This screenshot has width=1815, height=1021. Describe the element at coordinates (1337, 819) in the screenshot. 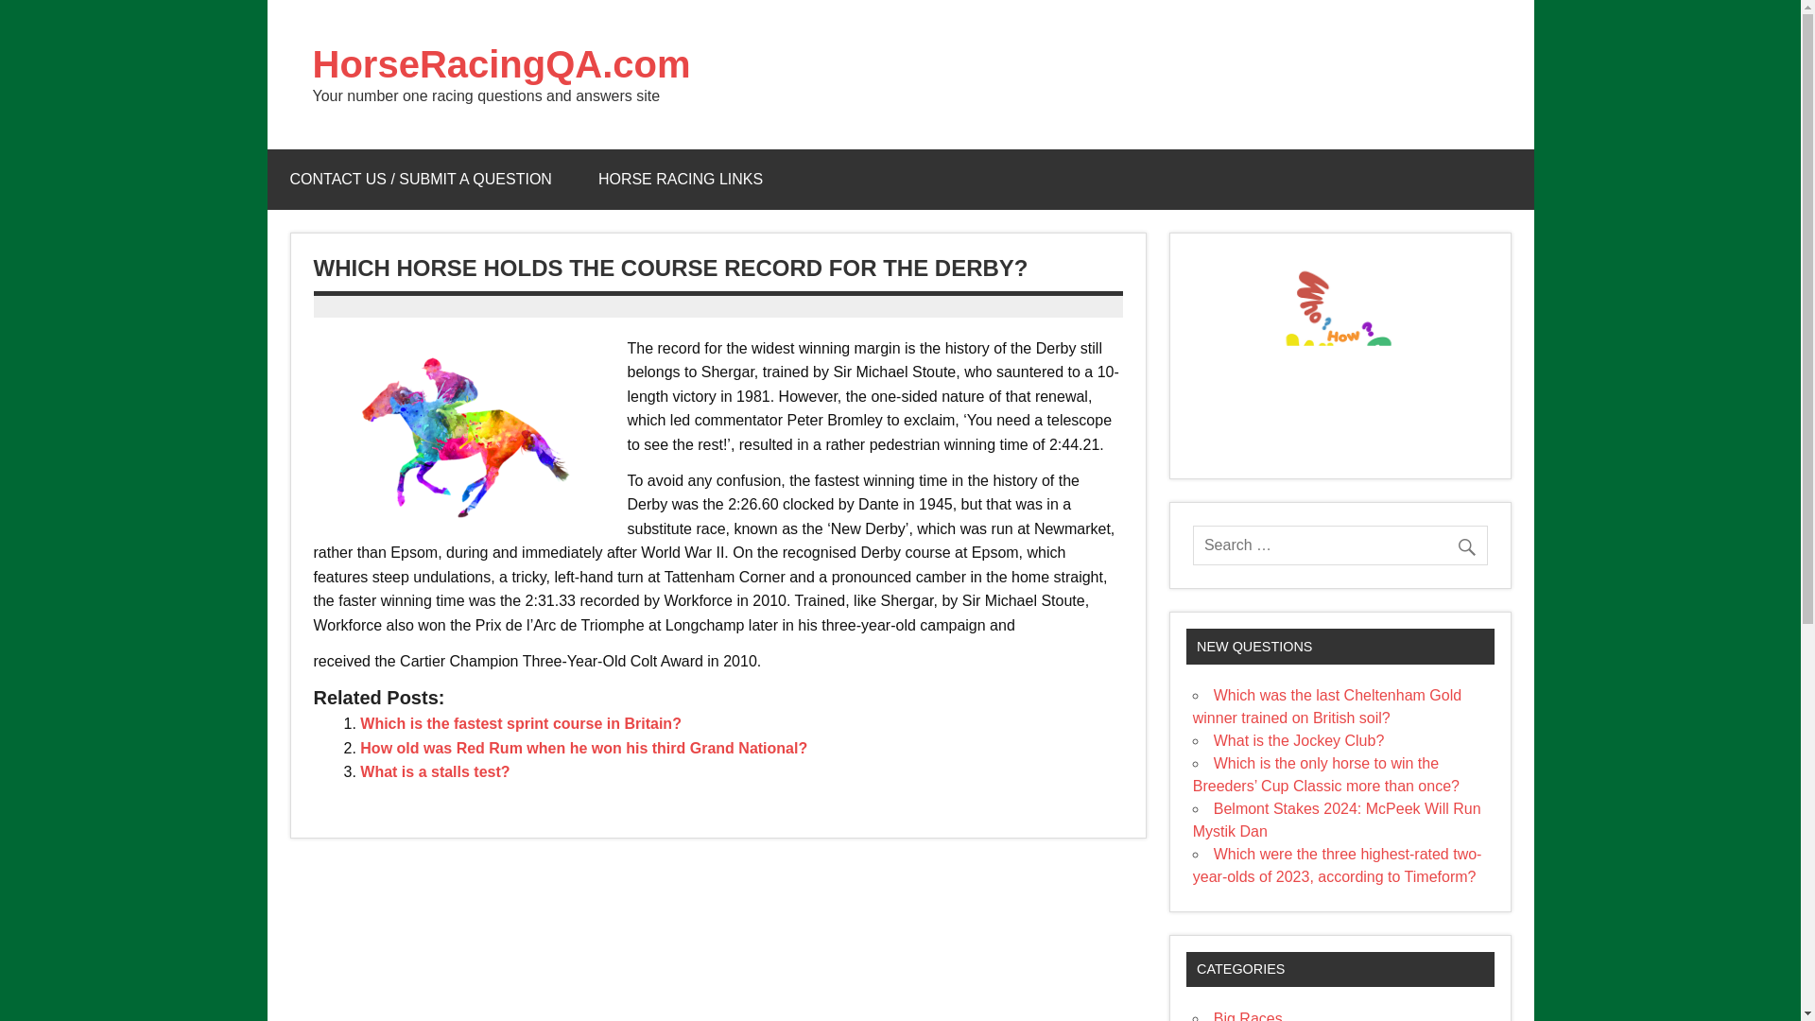

I see `Belmont Stakes 2024: McPeek Will Run Mystik Dan` at that location.